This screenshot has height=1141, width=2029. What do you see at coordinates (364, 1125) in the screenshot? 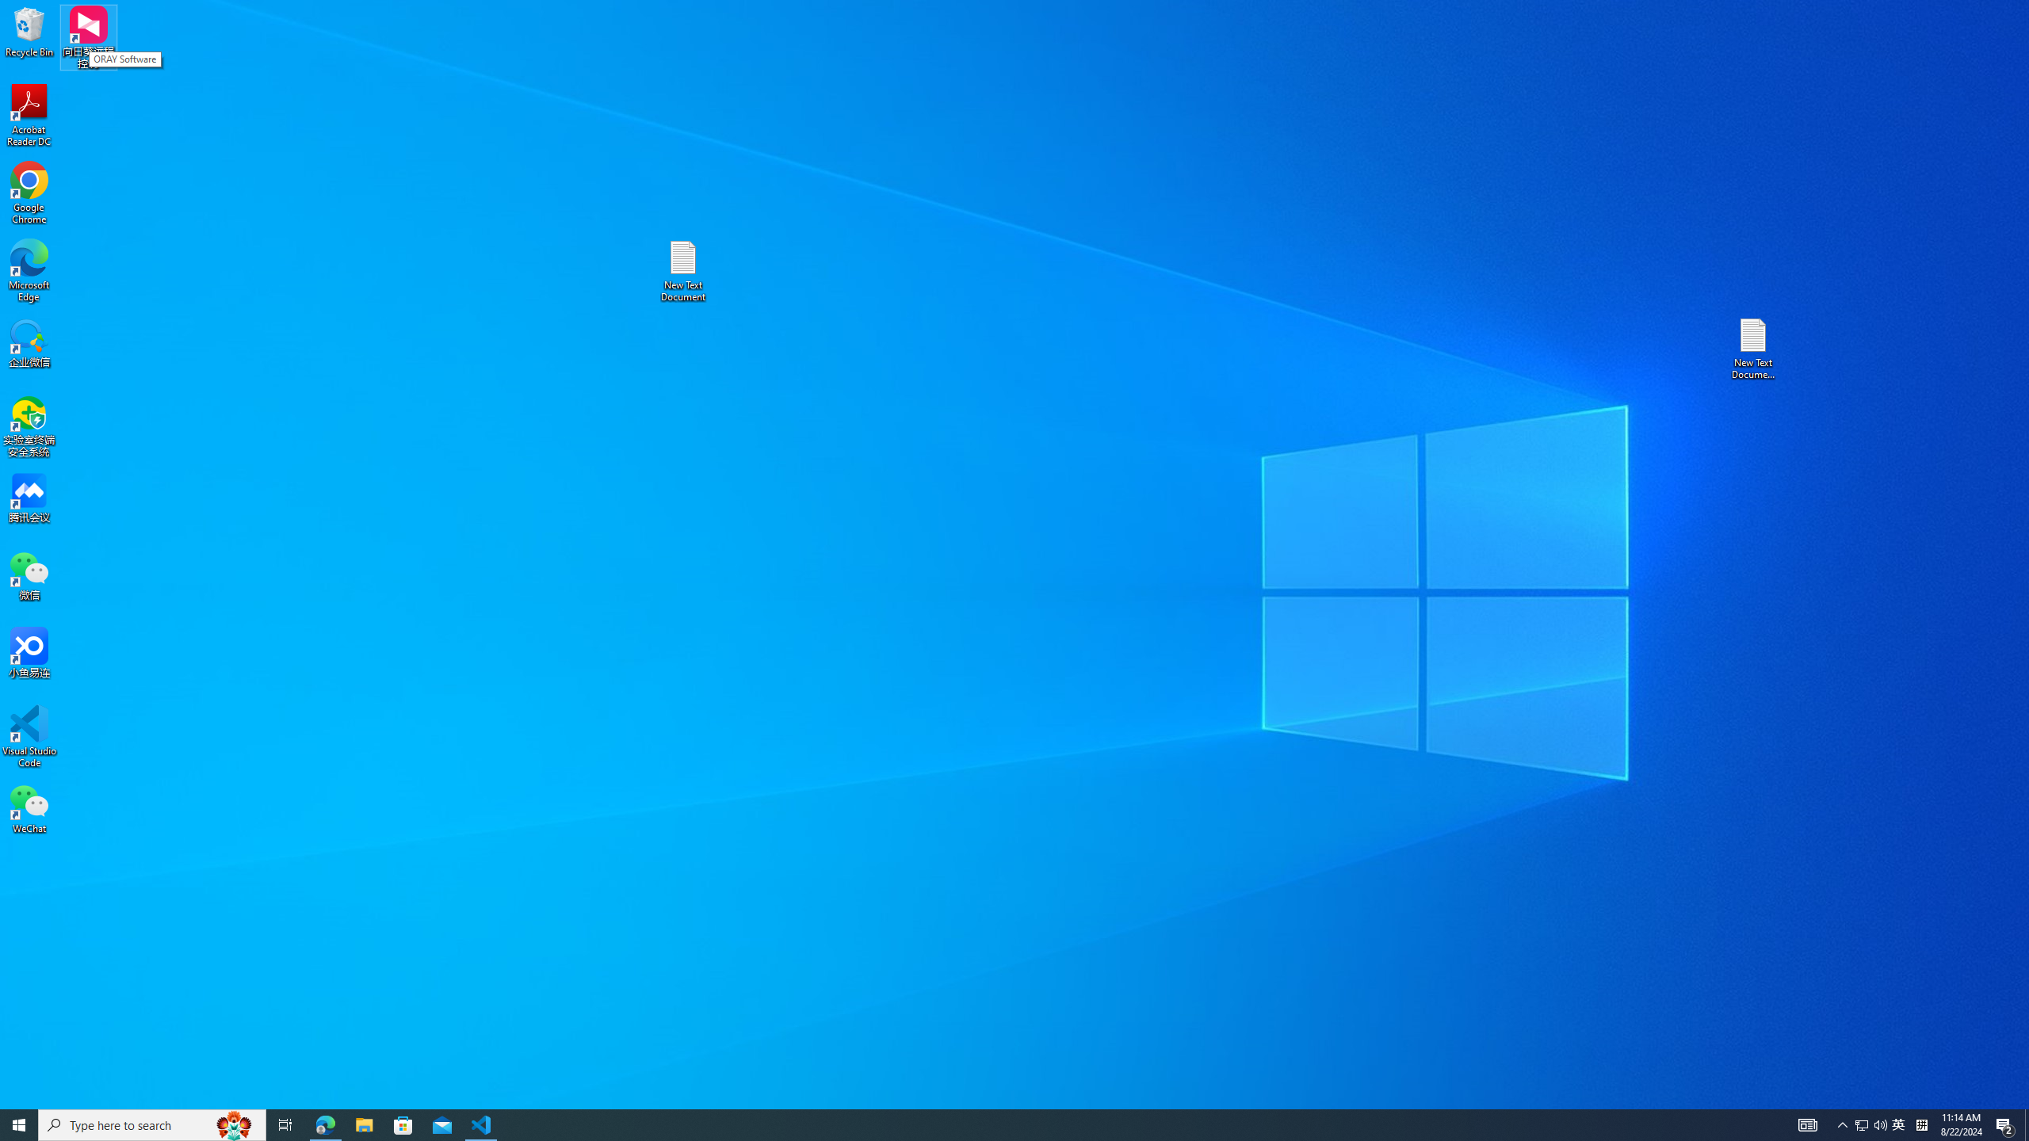
I see `Tray Input Indicator - Chinese (Simplified, China)` at bounding box center [364, 1125].